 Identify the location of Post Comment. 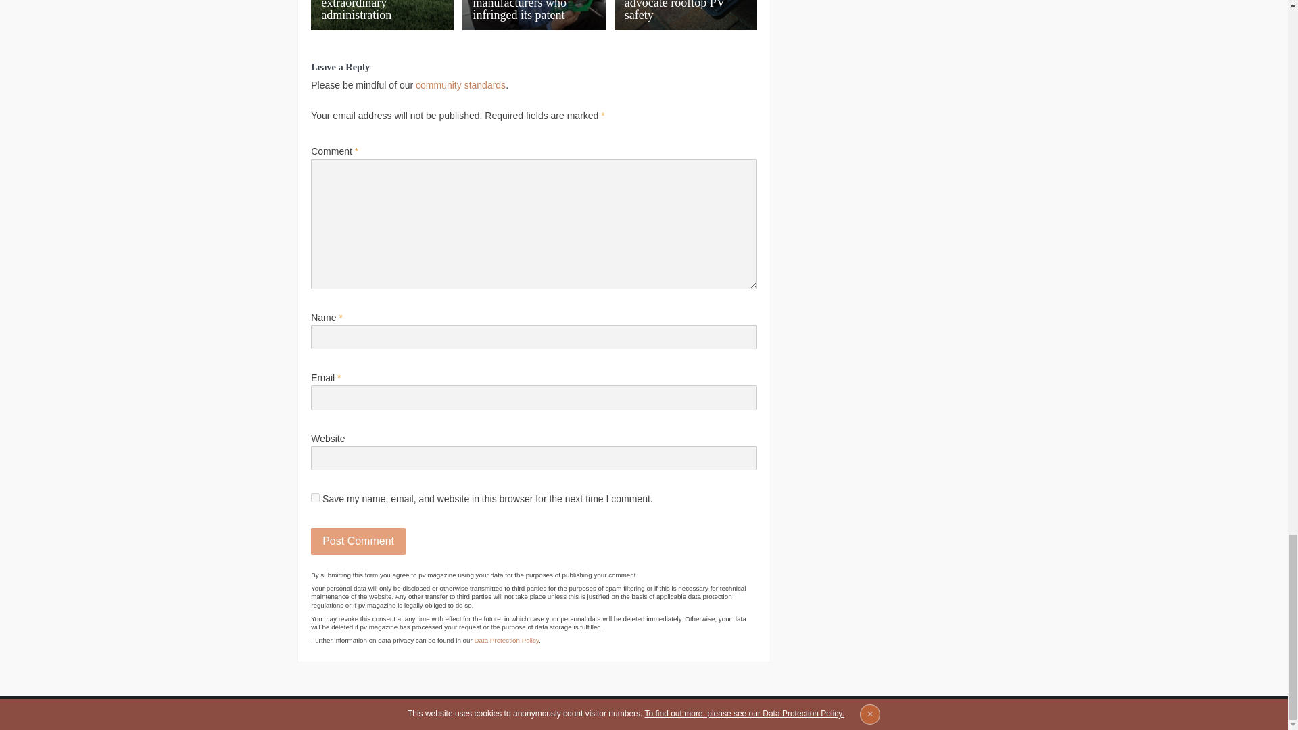
(358, 541).